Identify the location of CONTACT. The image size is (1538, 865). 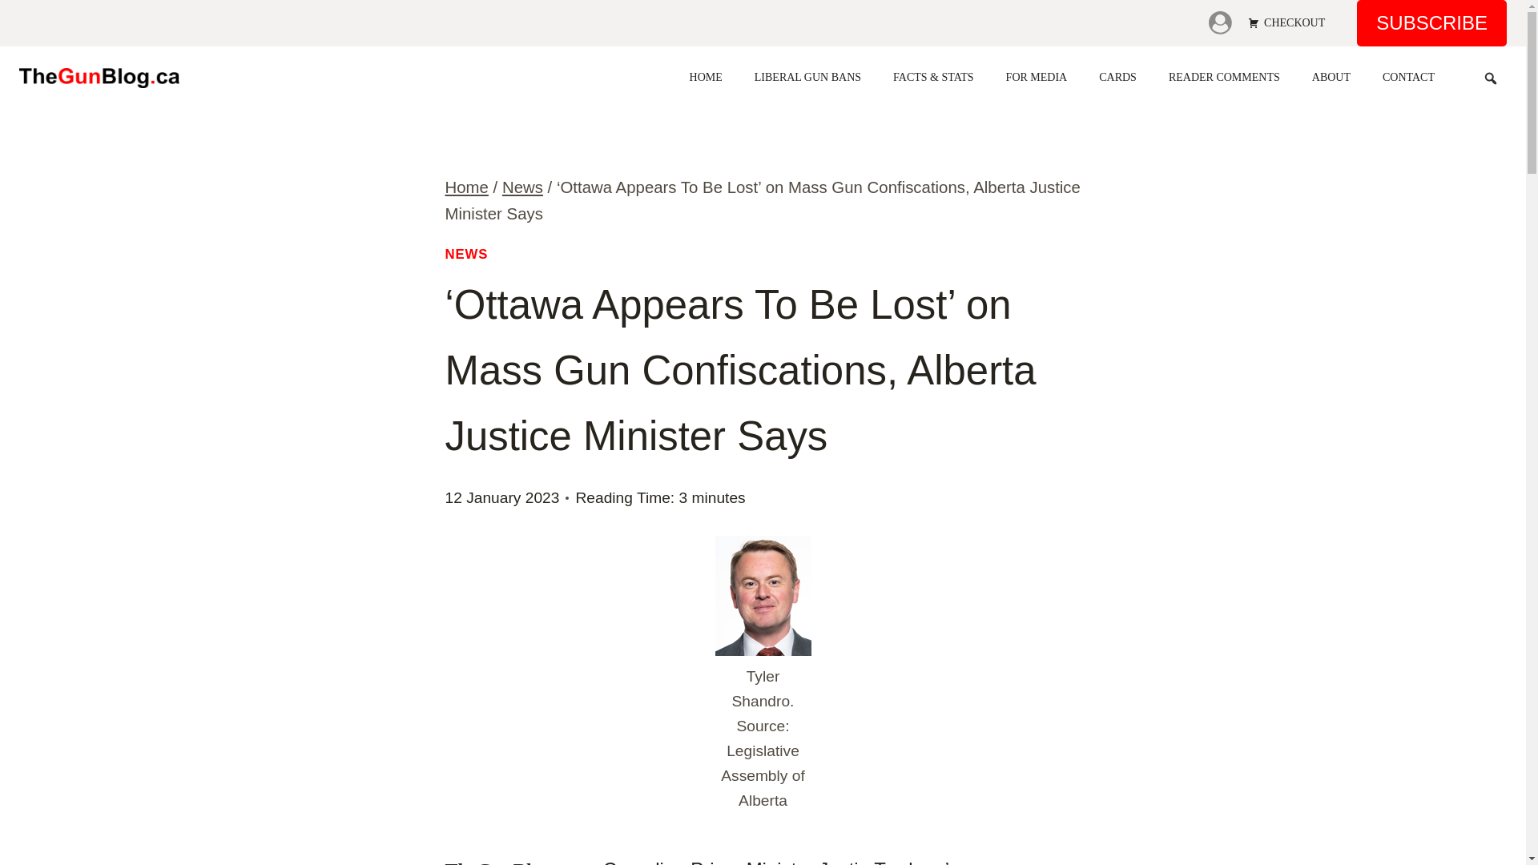
(1408, 77).